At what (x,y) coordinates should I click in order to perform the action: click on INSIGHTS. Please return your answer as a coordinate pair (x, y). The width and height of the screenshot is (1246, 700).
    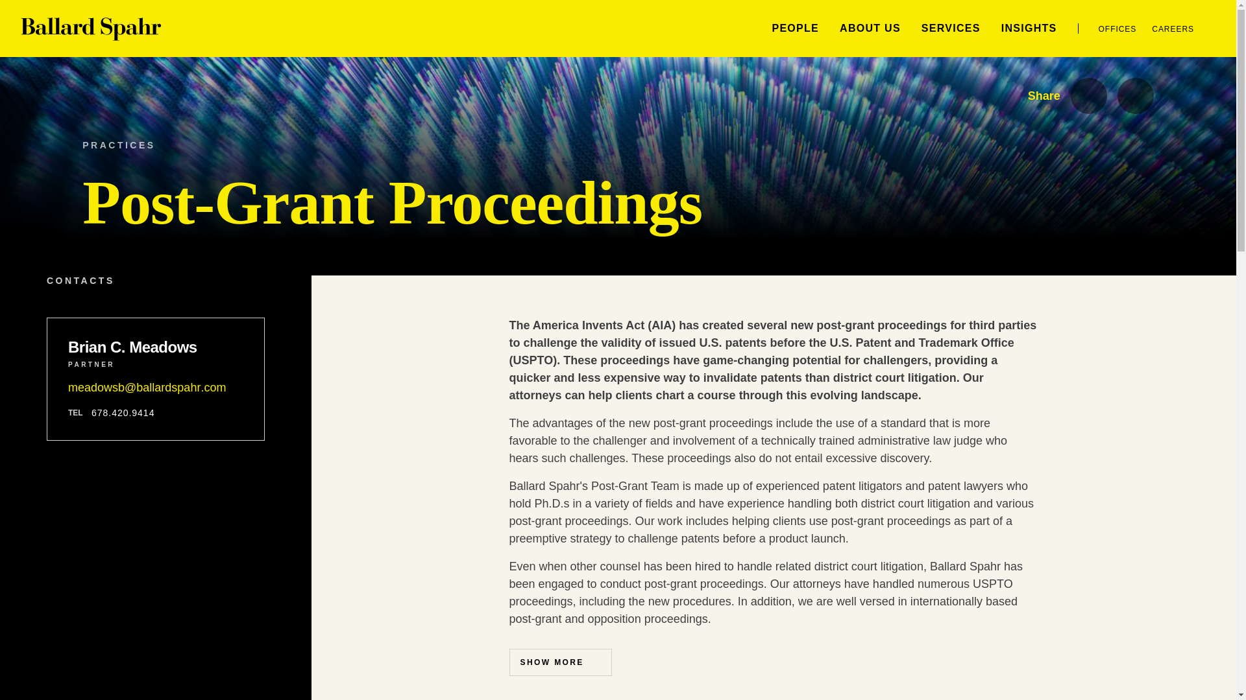
    Looking at the image, I should click on (1029, 27).